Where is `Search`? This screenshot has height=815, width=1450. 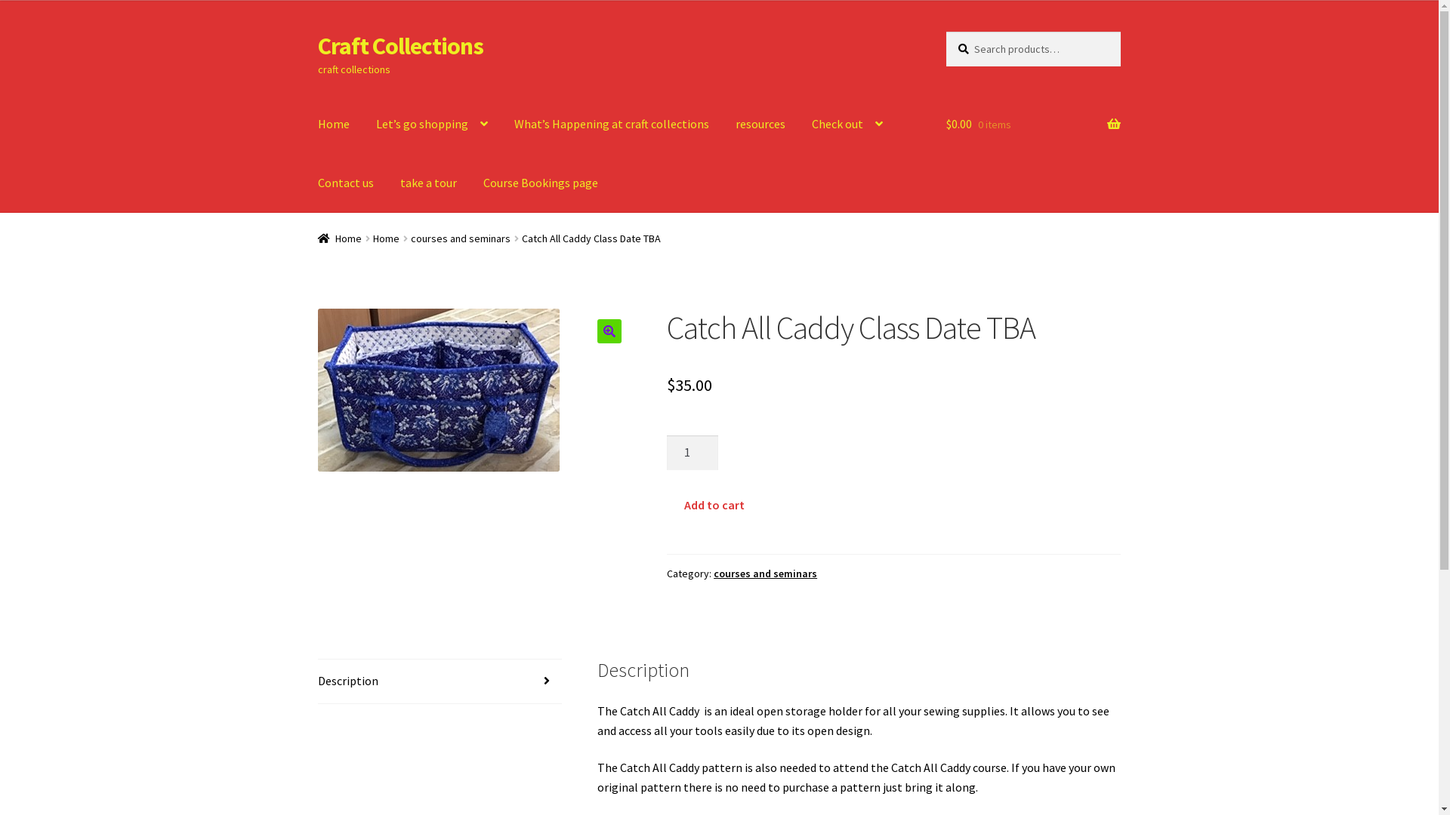 Search is located at coordinates (946, 32).